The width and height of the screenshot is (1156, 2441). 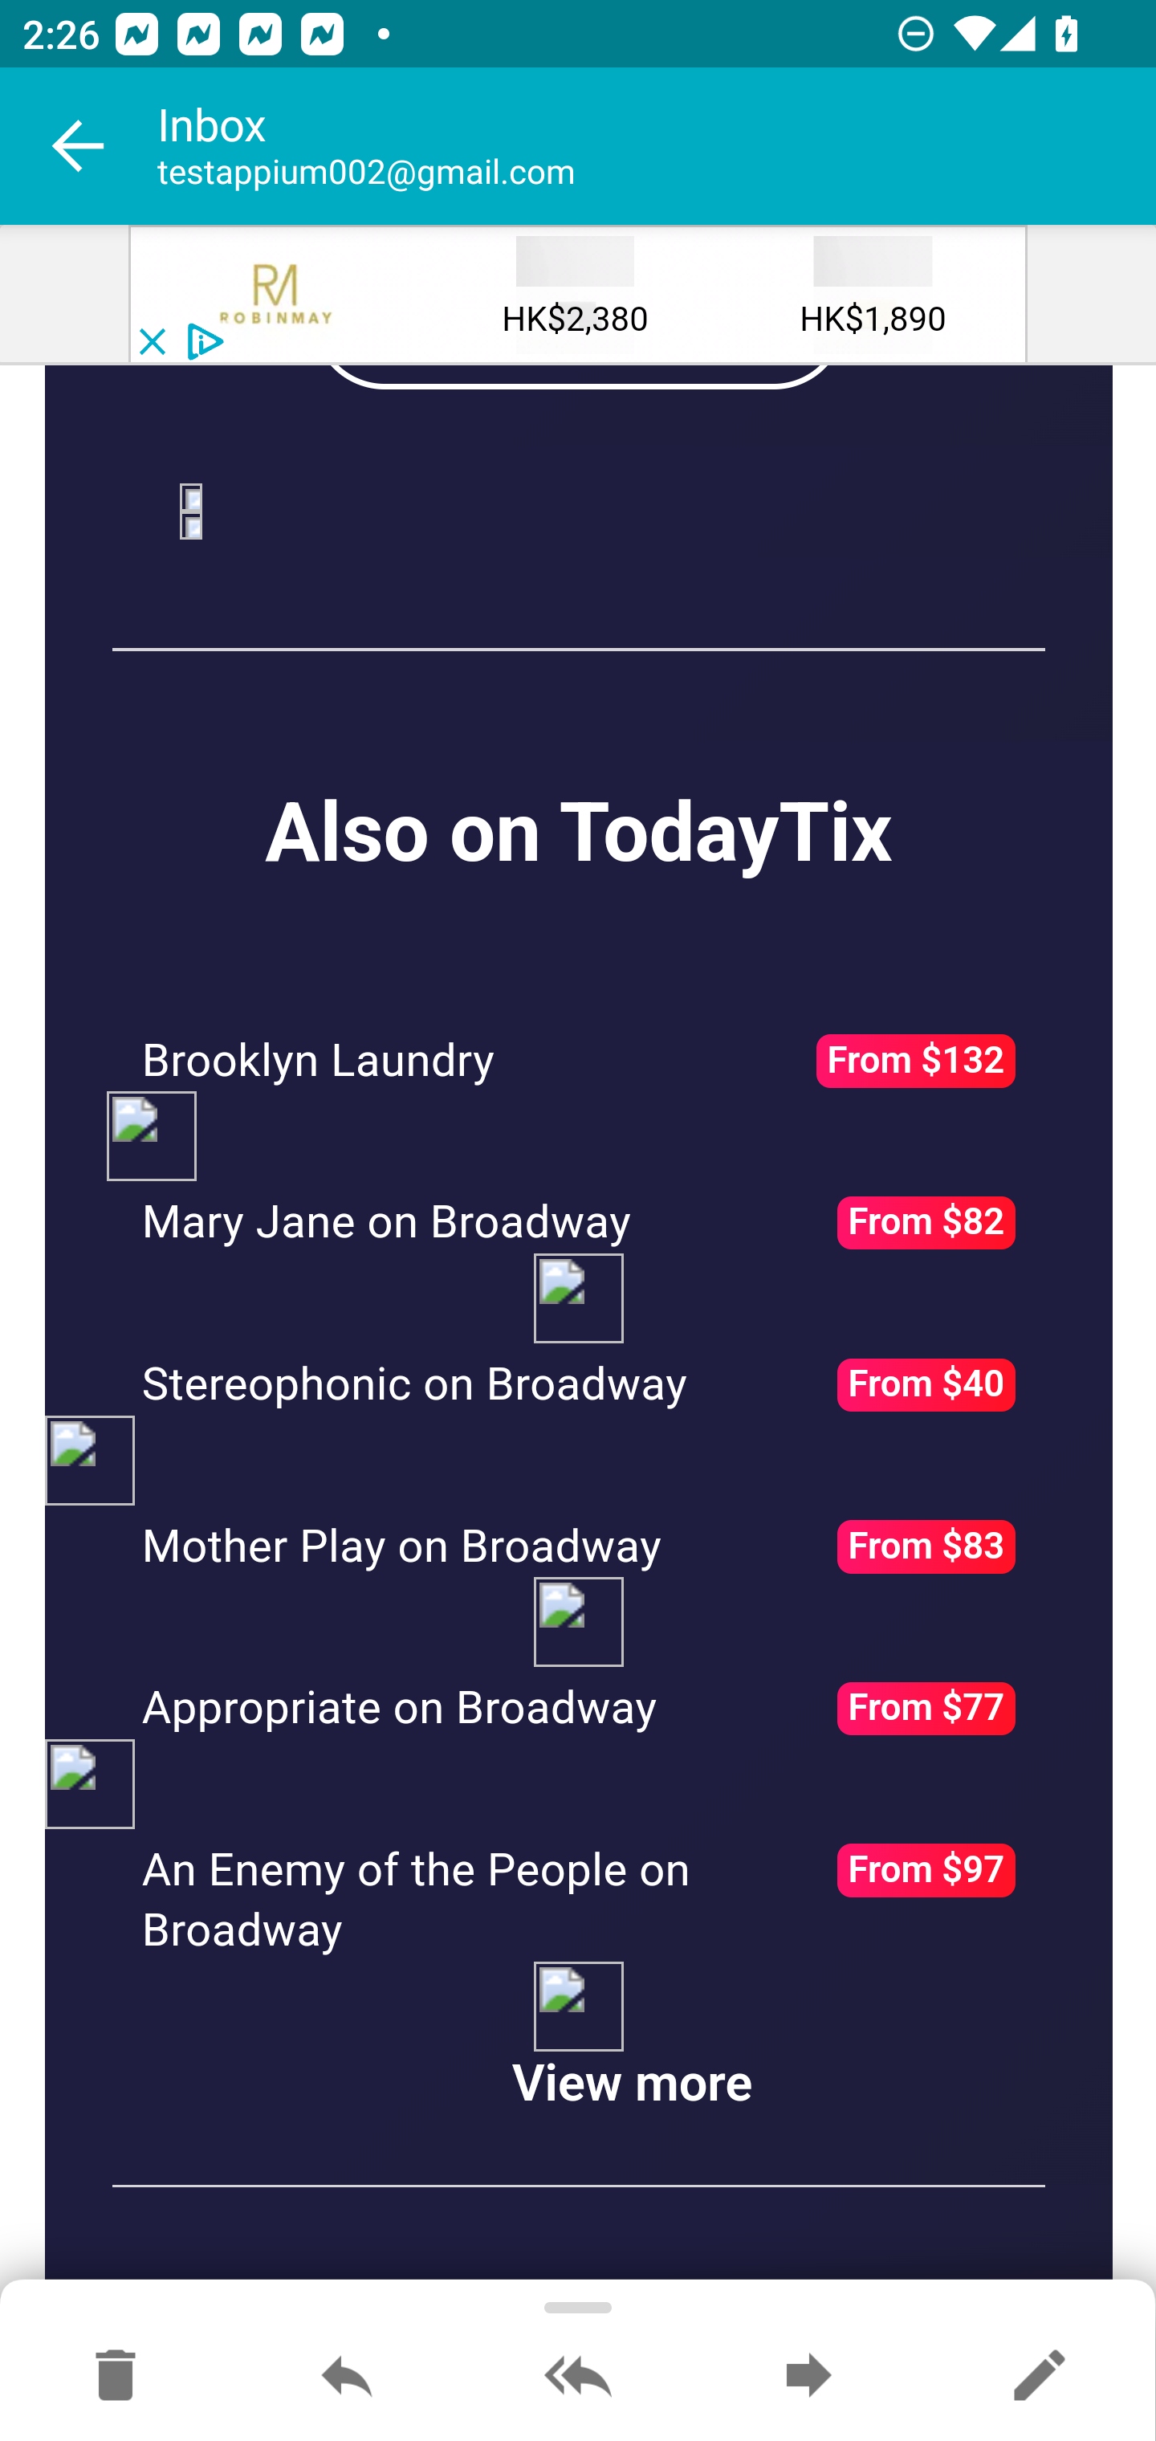 I want to click on close_button, so click(x=151, y=343).